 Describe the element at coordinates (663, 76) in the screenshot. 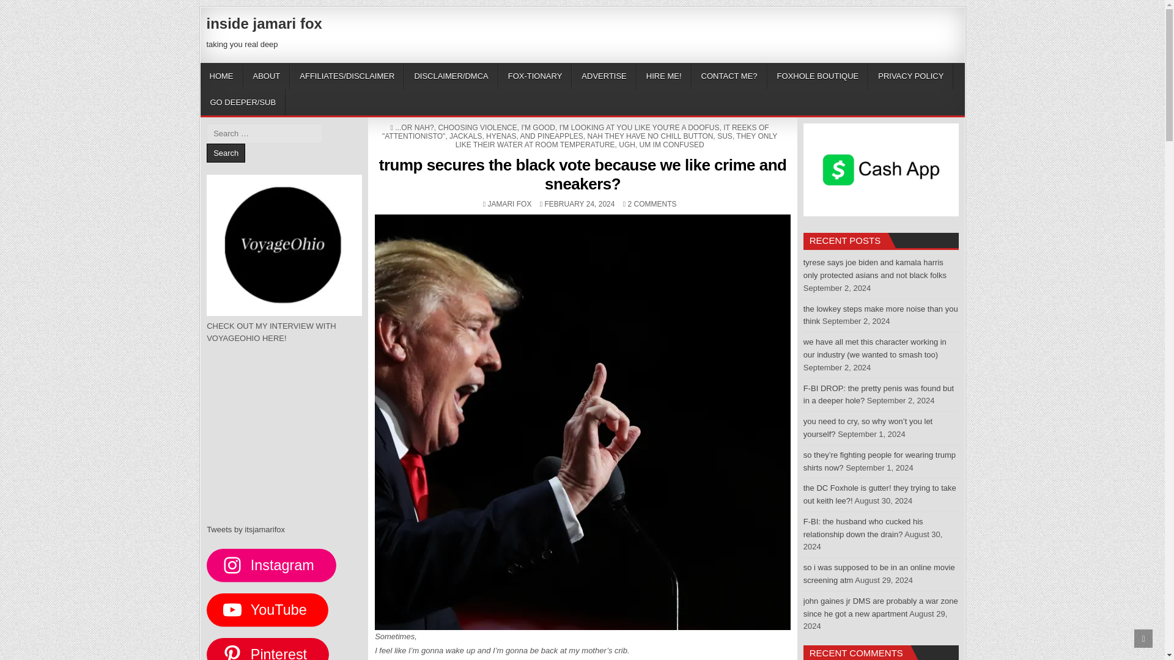

I see `HIRE ME!` at that location.